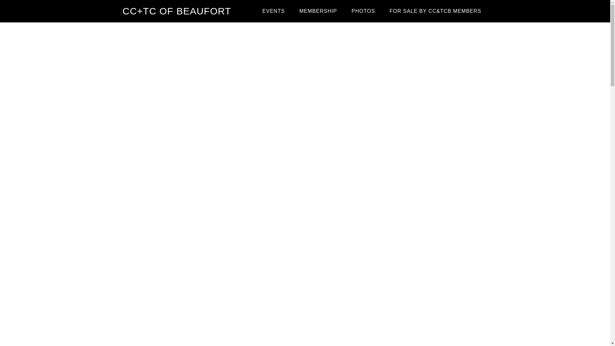 The width and height of the screenshot is (615, 346). I want to click on EVENTS, so click(273, 11).